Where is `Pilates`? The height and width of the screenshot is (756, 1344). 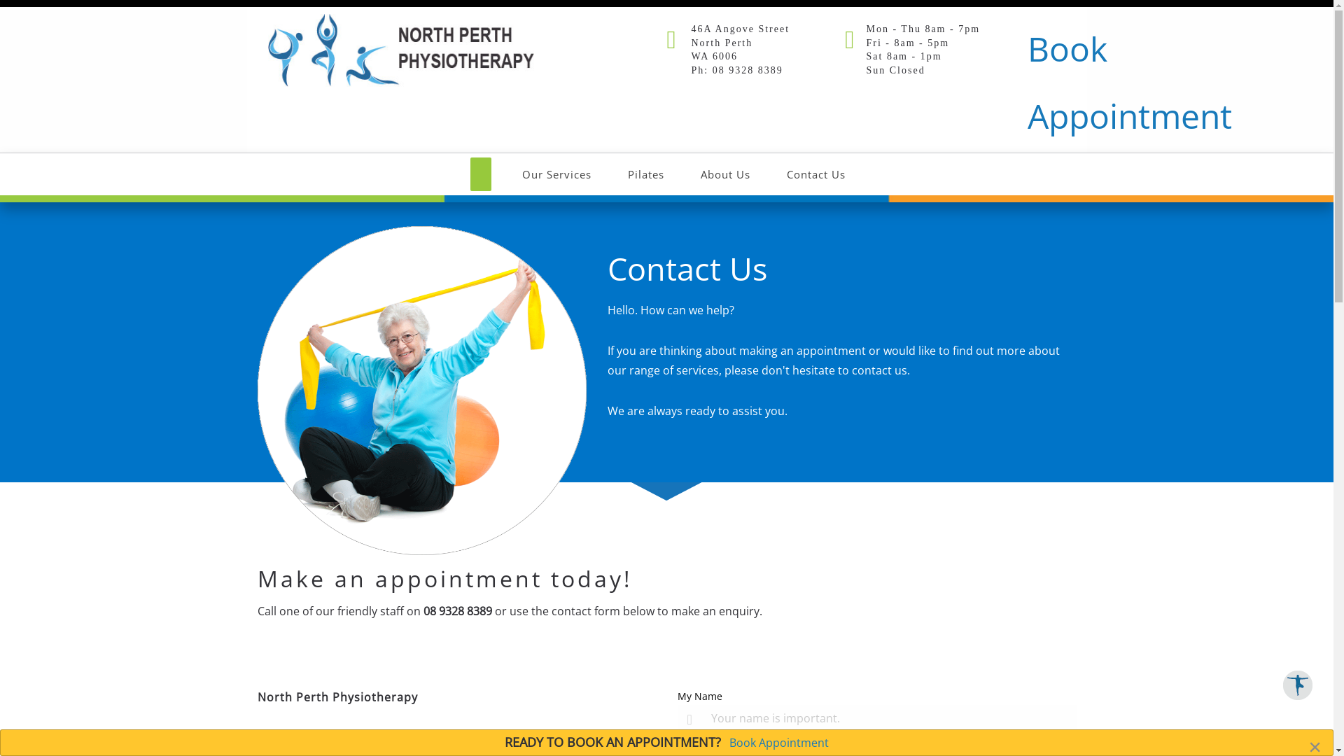
Pilates is located at coordinates (645, 174).